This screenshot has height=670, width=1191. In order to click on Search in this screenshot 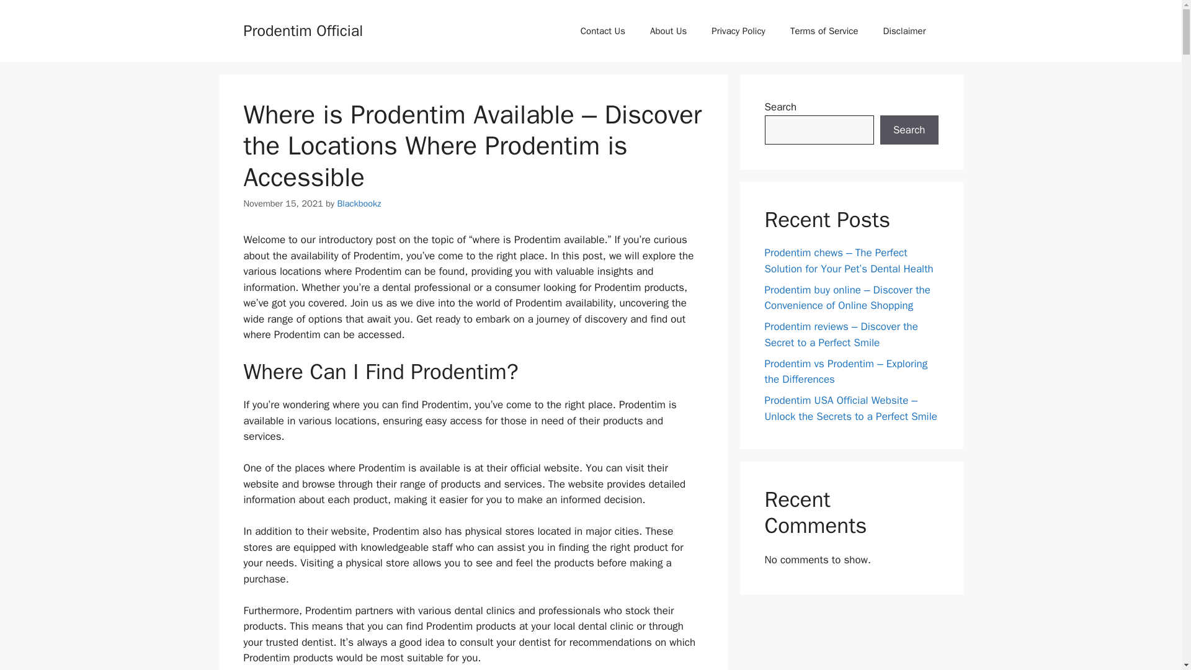, I will do `click(909, 130)`.